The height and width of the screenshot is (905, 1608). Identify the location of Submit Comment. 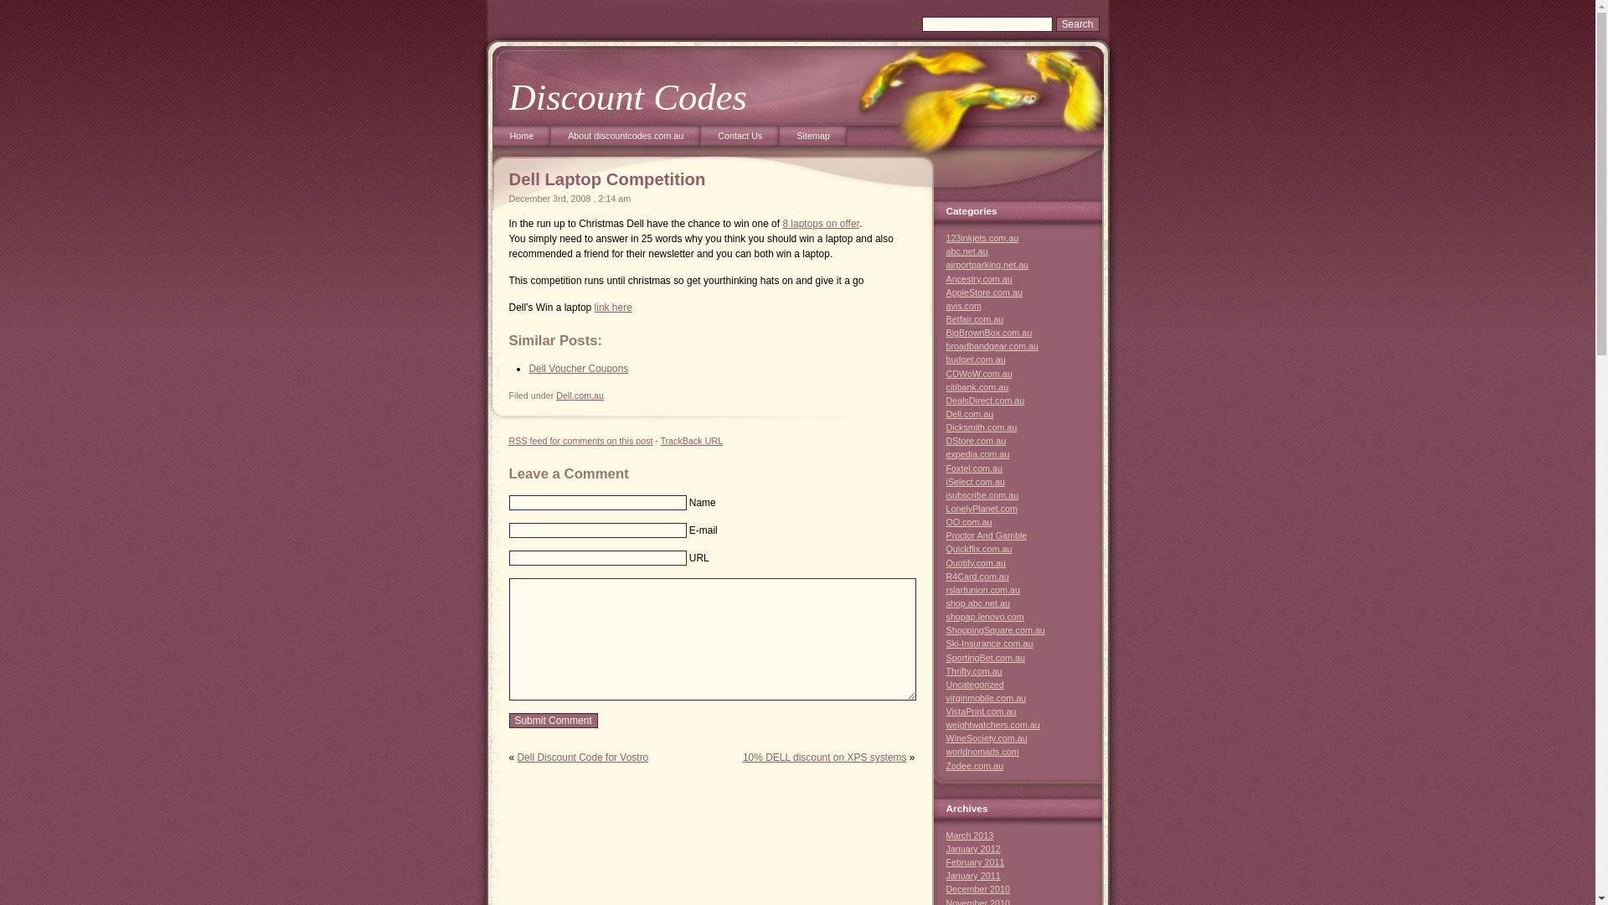
(554, 721).